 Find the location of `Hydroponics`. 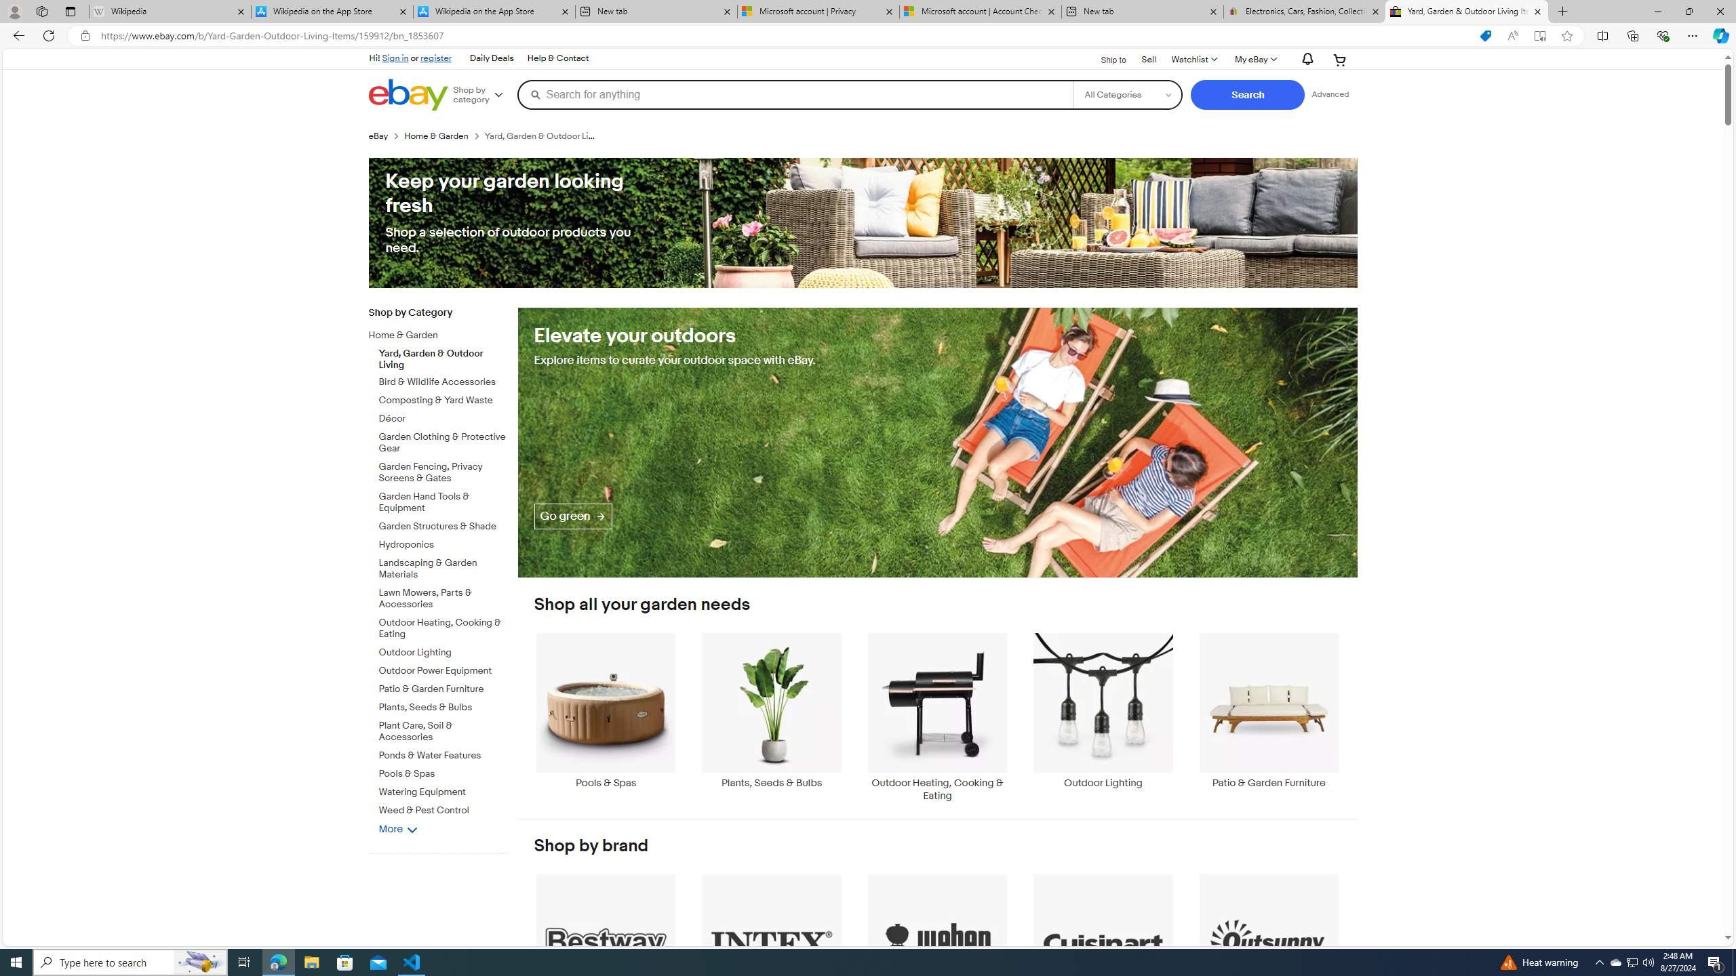

Hydroponics is located at coordinates (443, 545).